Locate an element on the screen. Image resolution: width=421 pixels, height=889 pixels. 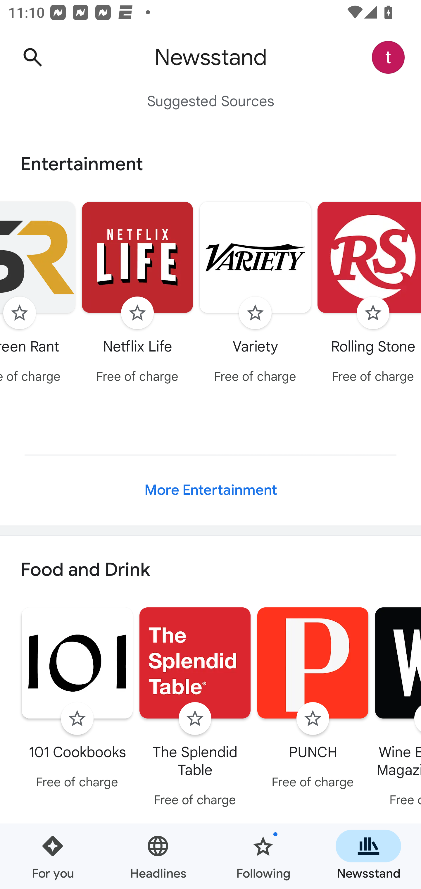
Follow Variety Free of charge is located at coordinates (256, 294).